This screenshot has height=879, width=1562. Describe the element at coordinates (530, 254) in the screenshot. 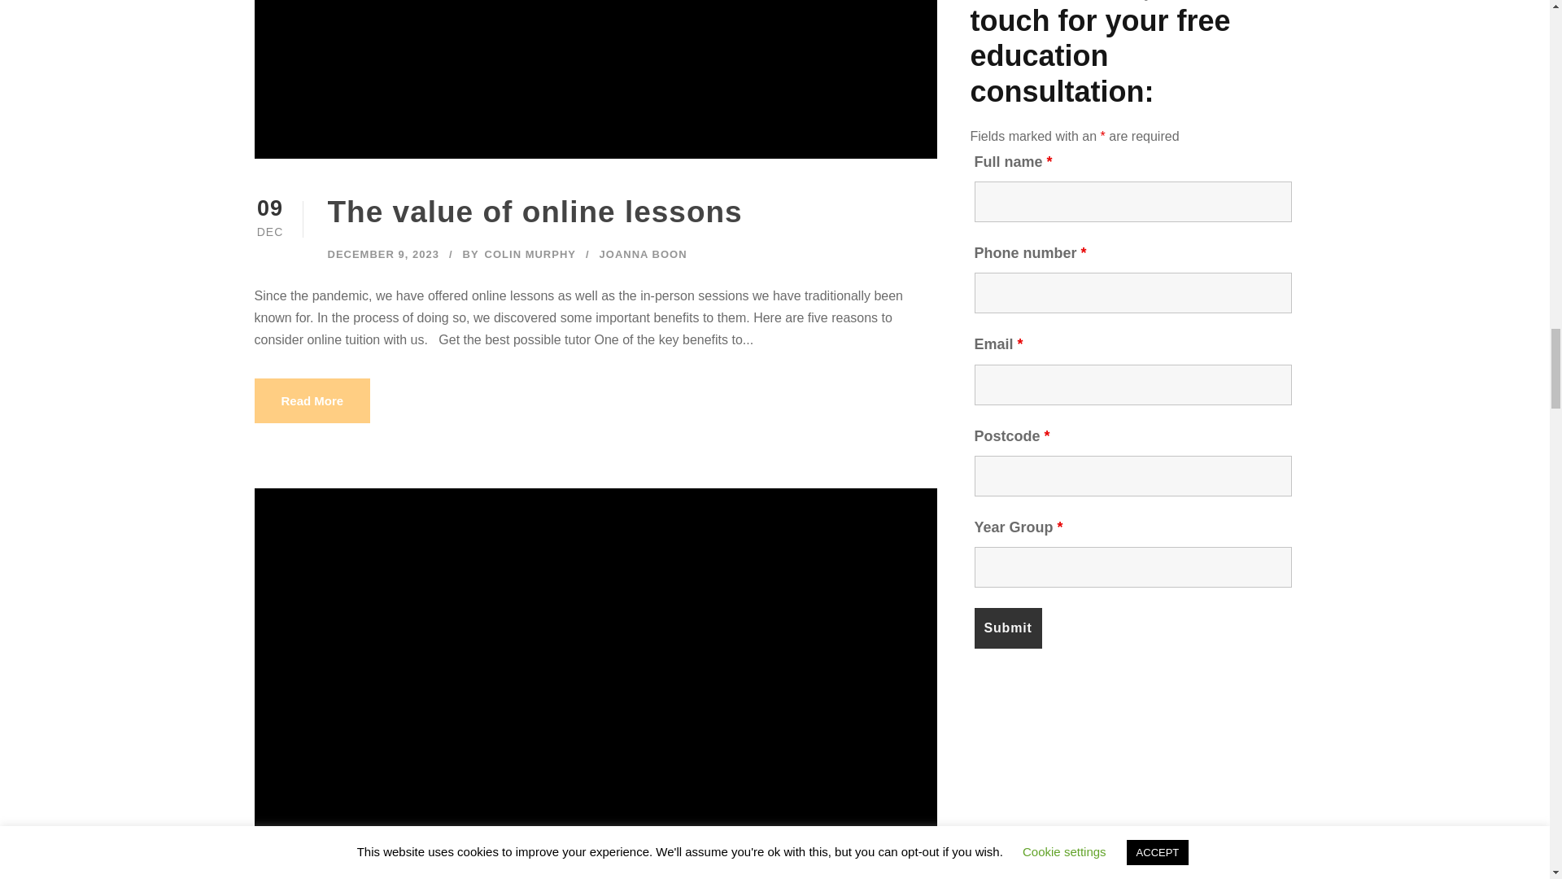

I see `Posts by Colin Murphy` at that location.